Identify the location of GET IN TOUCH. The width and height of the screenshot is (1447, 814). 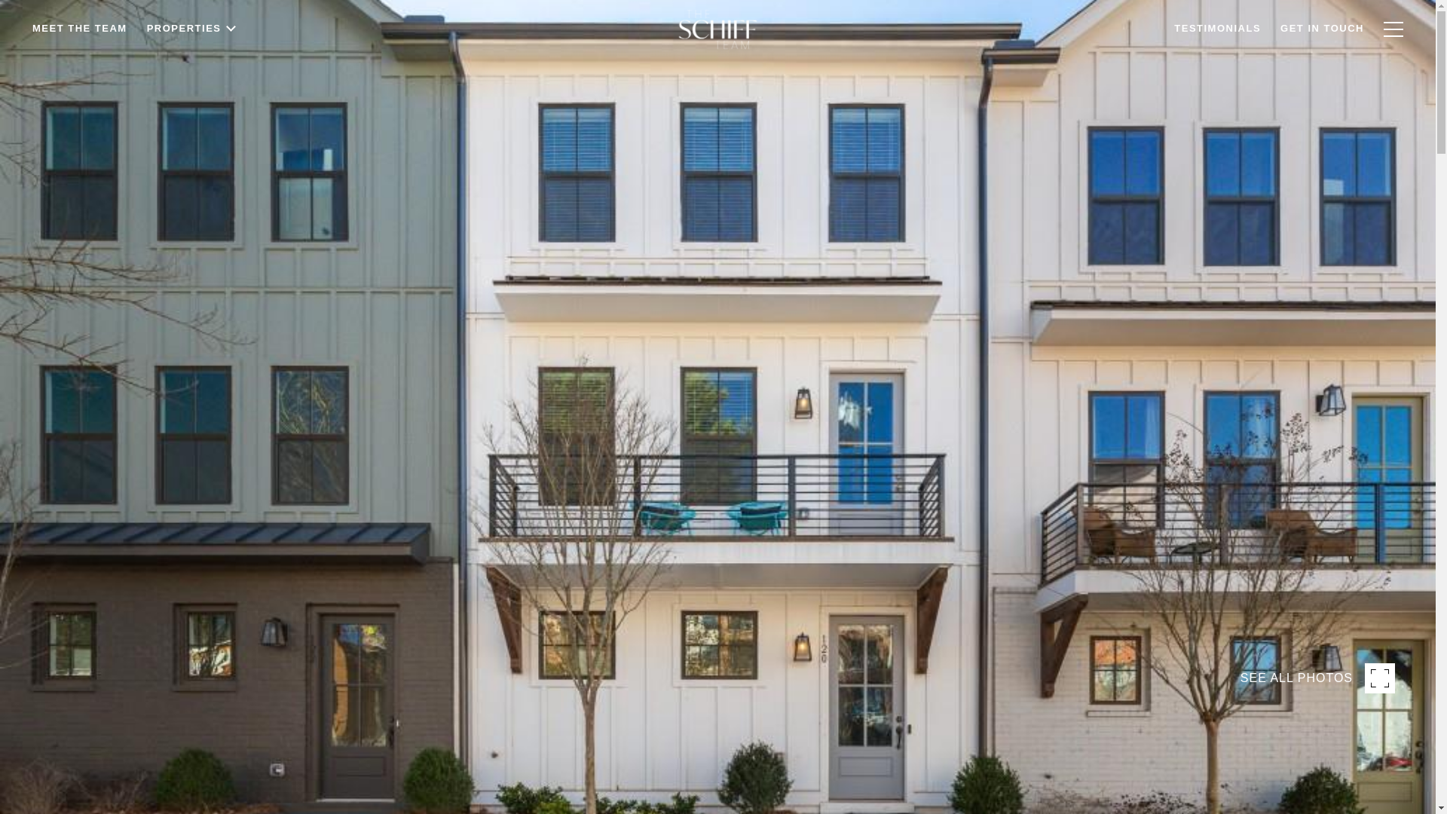
(1322, 56).